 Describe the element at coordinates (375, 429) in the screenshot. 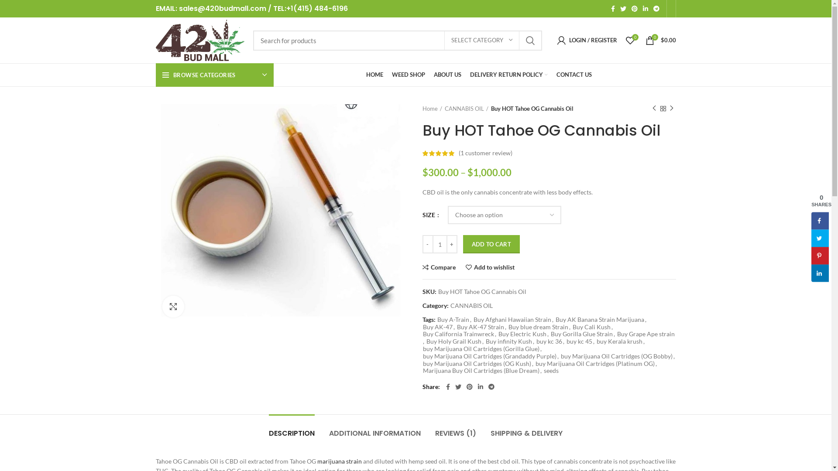

I see `ADDITIONAL INFORMATION` at that location.